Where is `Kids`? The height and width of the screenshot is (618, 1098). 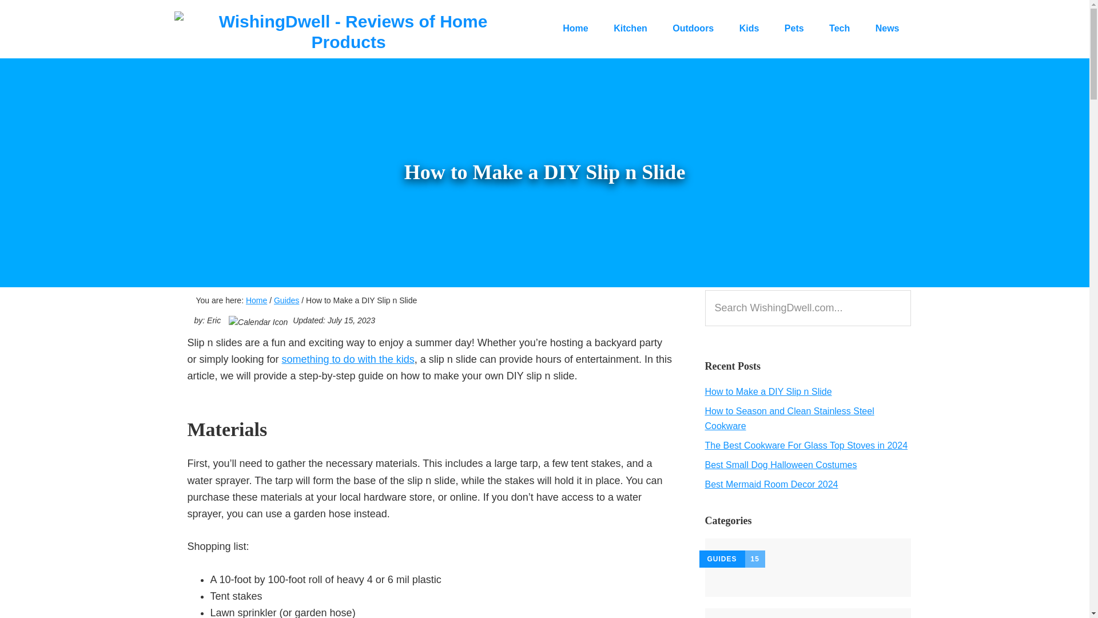
Kids is located at coordinates (749, 28).